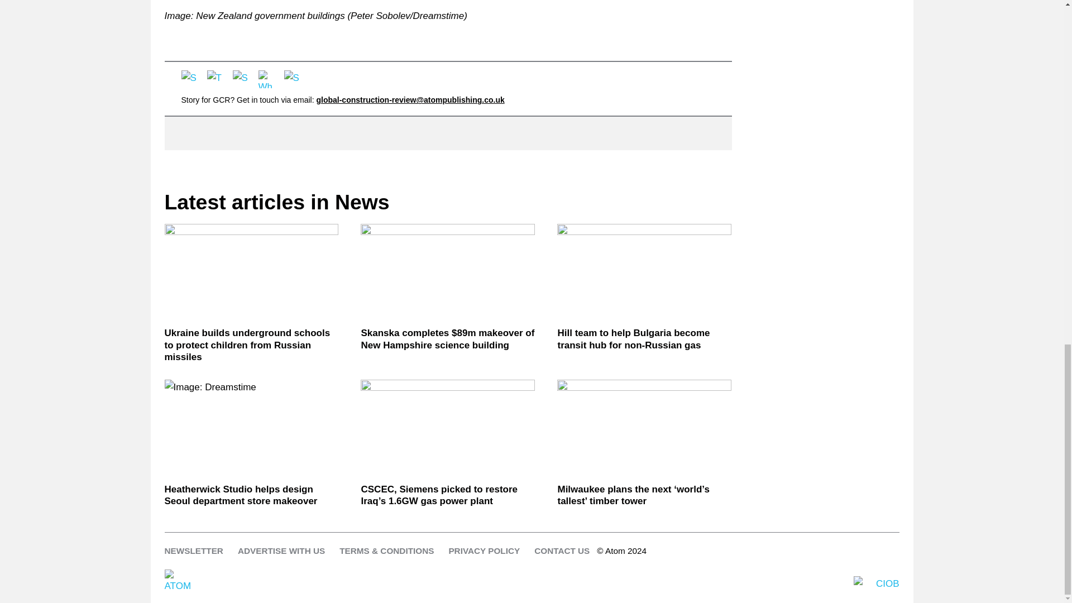 The image size is (1072, 603). Describe the element at coordinates (241, 79) in the screenshot. I see `Share on LinkedIn` at that location.